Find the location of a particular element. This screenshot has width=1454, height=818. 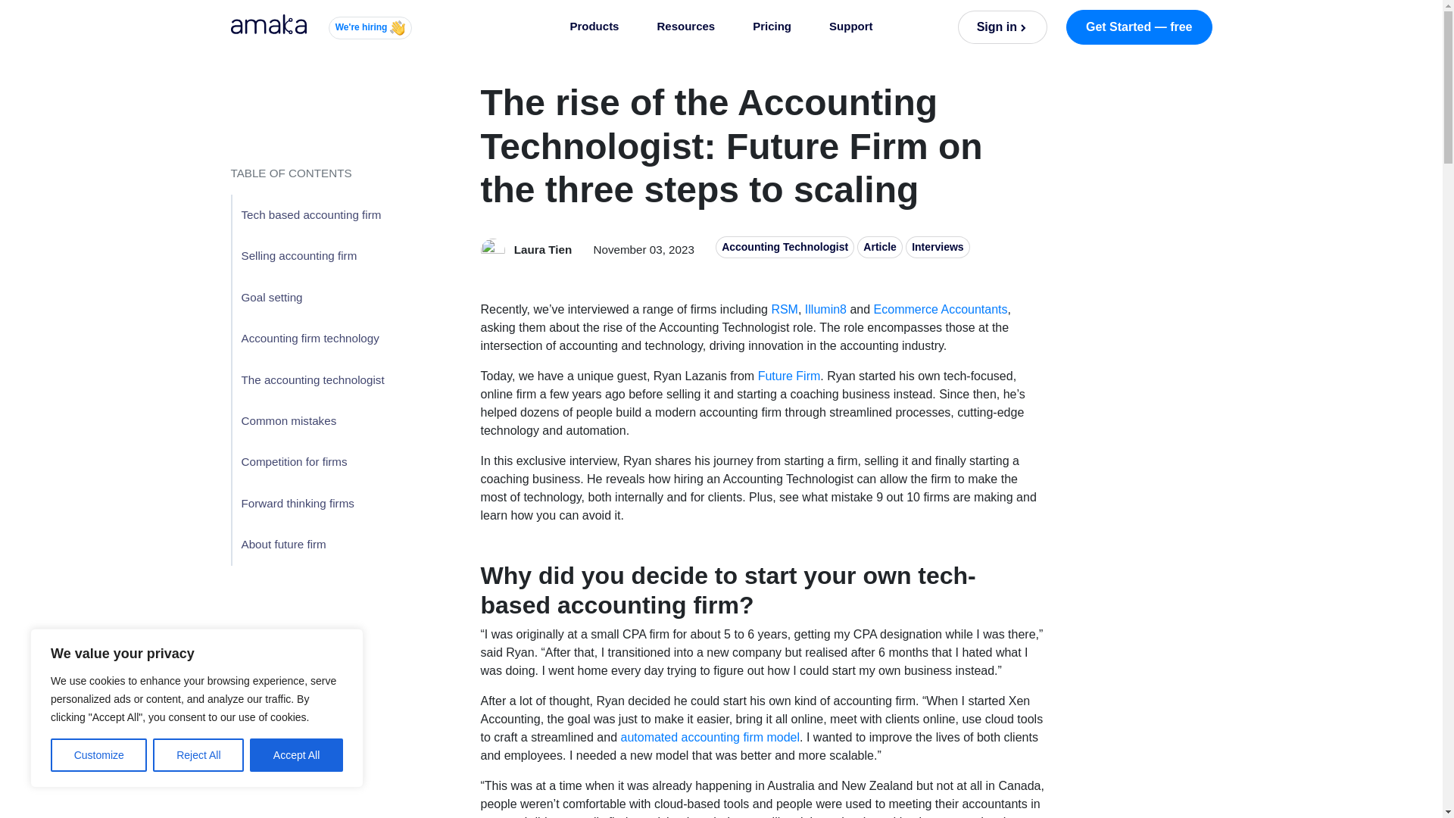

Support is located at coordinates (851, 27).